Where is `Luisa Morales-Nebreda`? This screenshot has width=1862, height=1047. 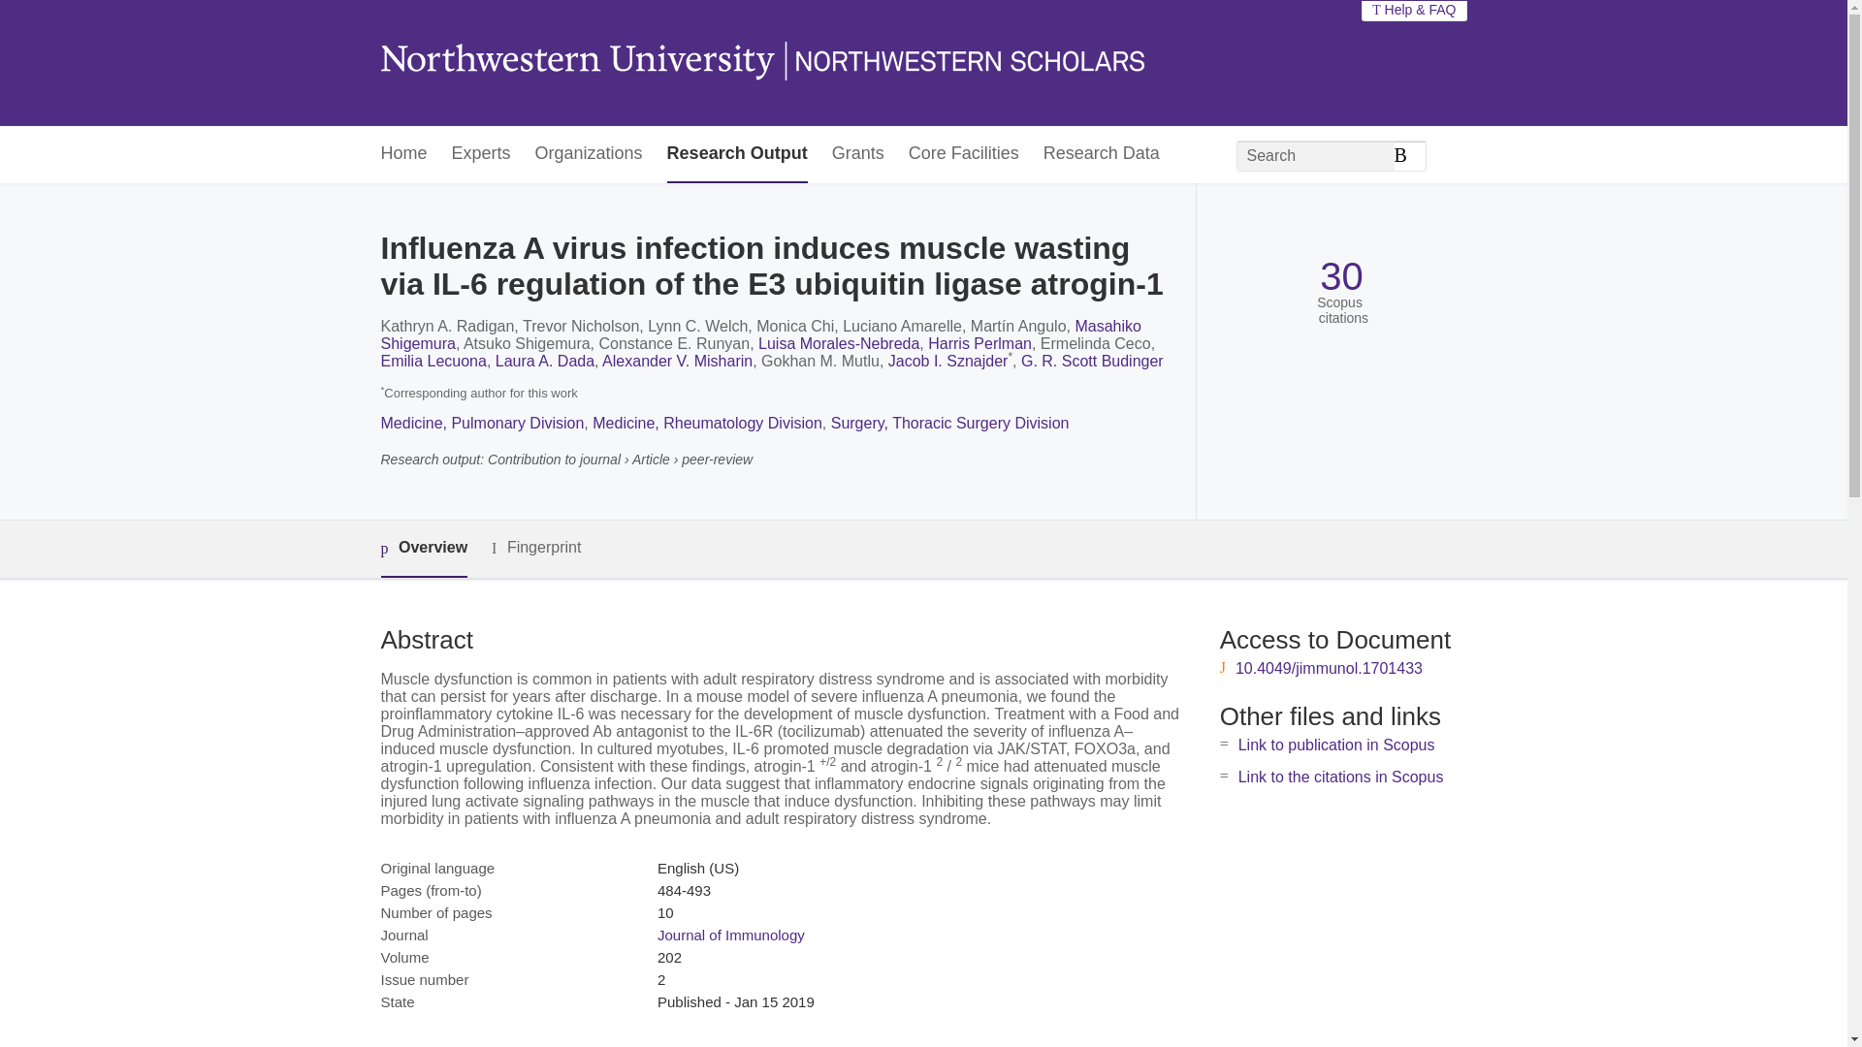
Luisa Morales-Nebreda is located at coordinates (838, 343).